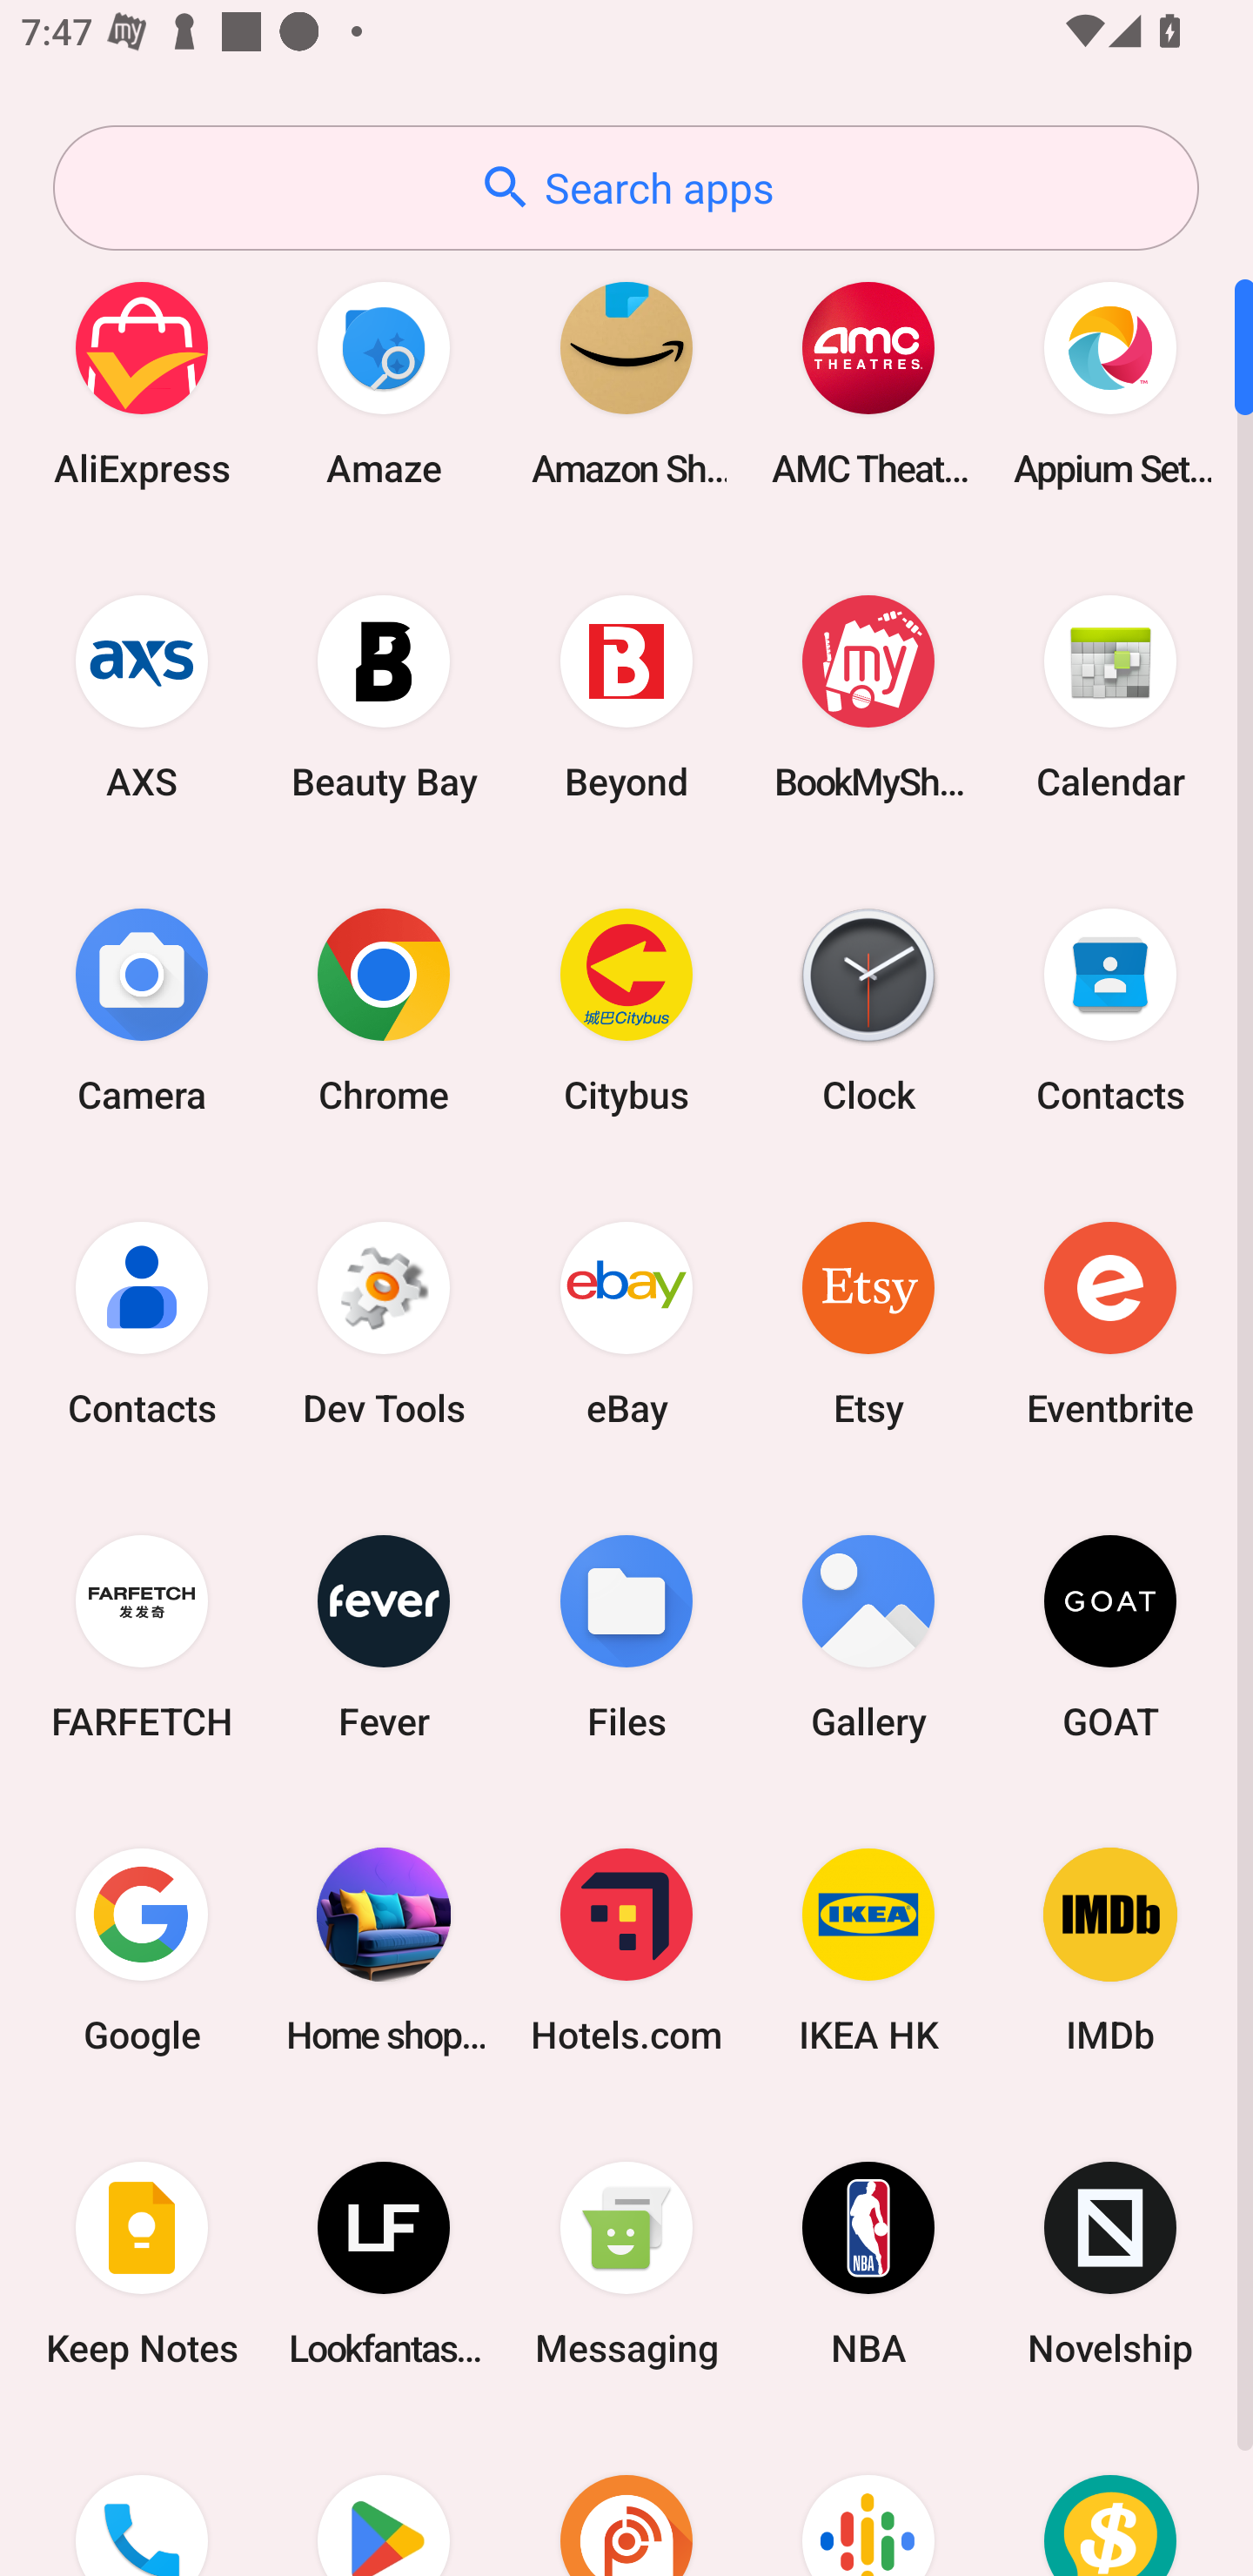 The width and height of the screenshot is (1253, 2576). What do you see at coordinates (142, 1323) in the screenshot?
I see `Contacts` at bounding box center [142, 1323].